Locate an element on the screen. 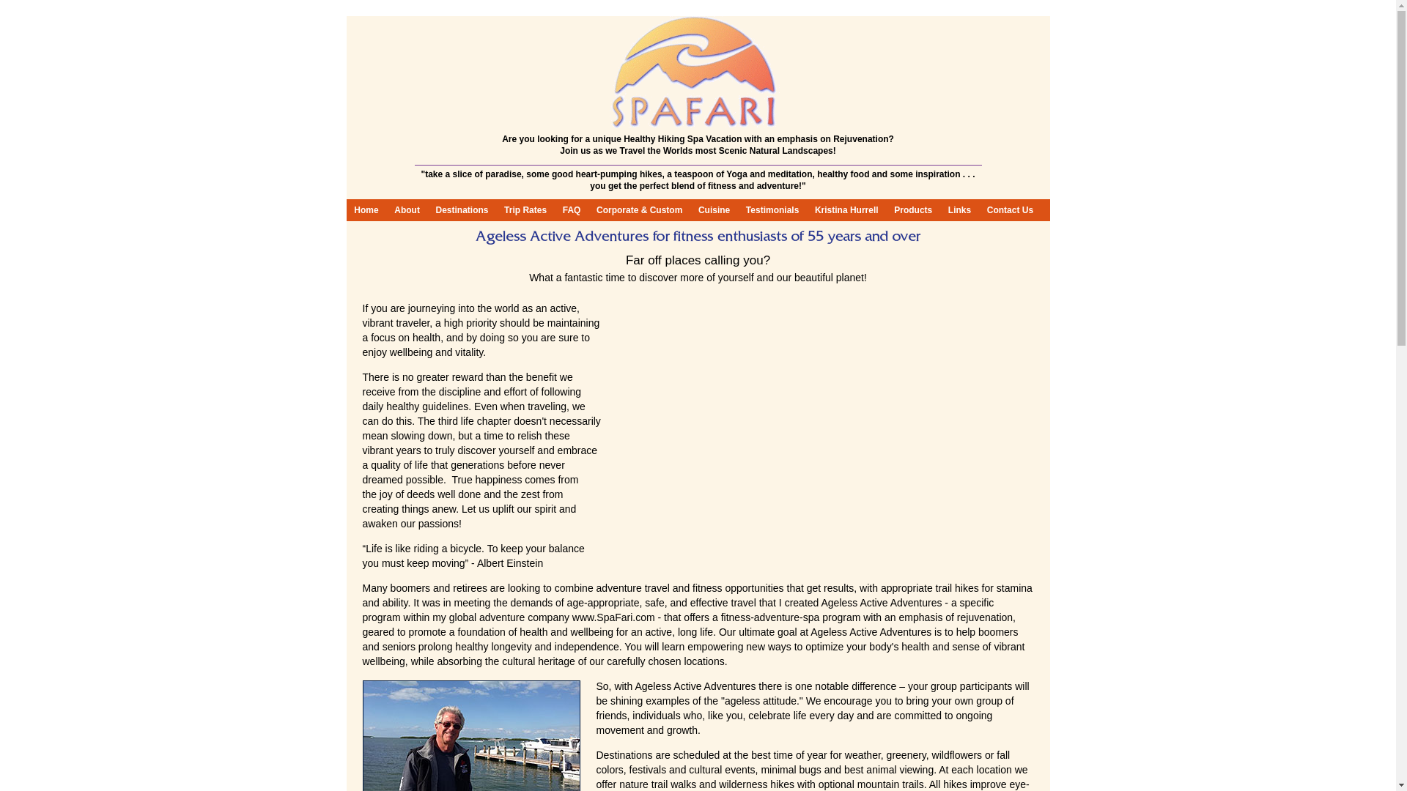 This screenshot has width=1407, height=791. Destinations is located at coordinates (462, 210).